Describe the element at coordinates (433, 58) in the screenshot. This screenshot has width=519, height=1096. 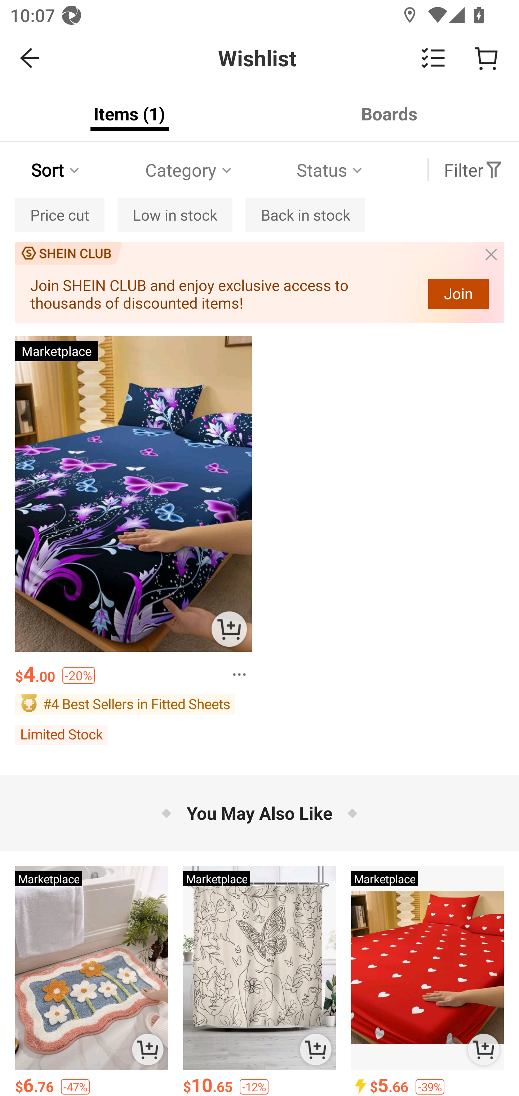
I see `change view` at that location.